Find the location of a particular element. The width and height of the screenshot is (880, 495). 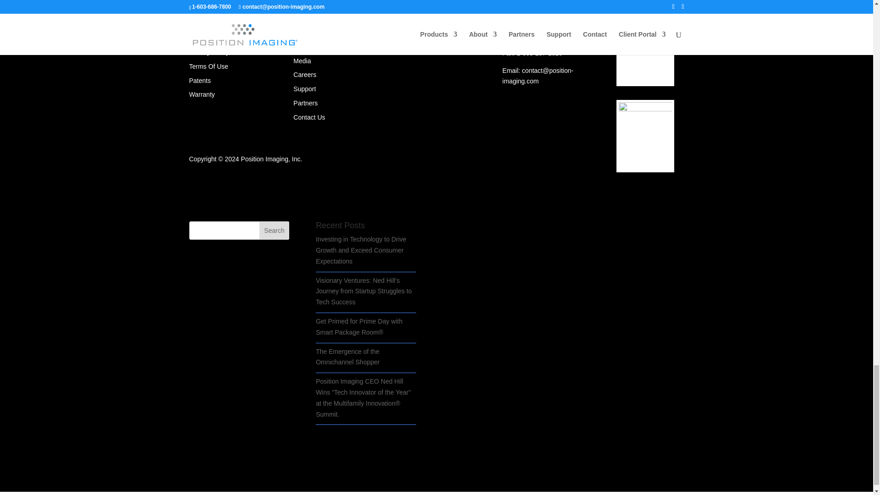

Follow on LinkedIn is located at coordinates (196, 20).